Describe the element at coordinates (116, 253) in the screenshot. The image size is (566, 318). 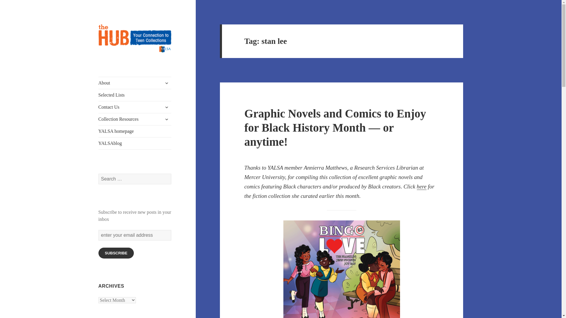
I see `SUBSCRIBE` at that location.